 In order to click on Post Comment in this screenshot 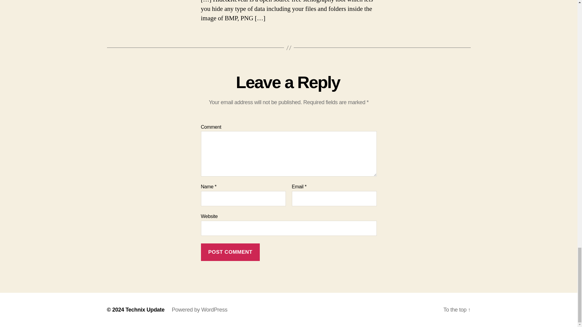, I will do `click(230, 252)`.